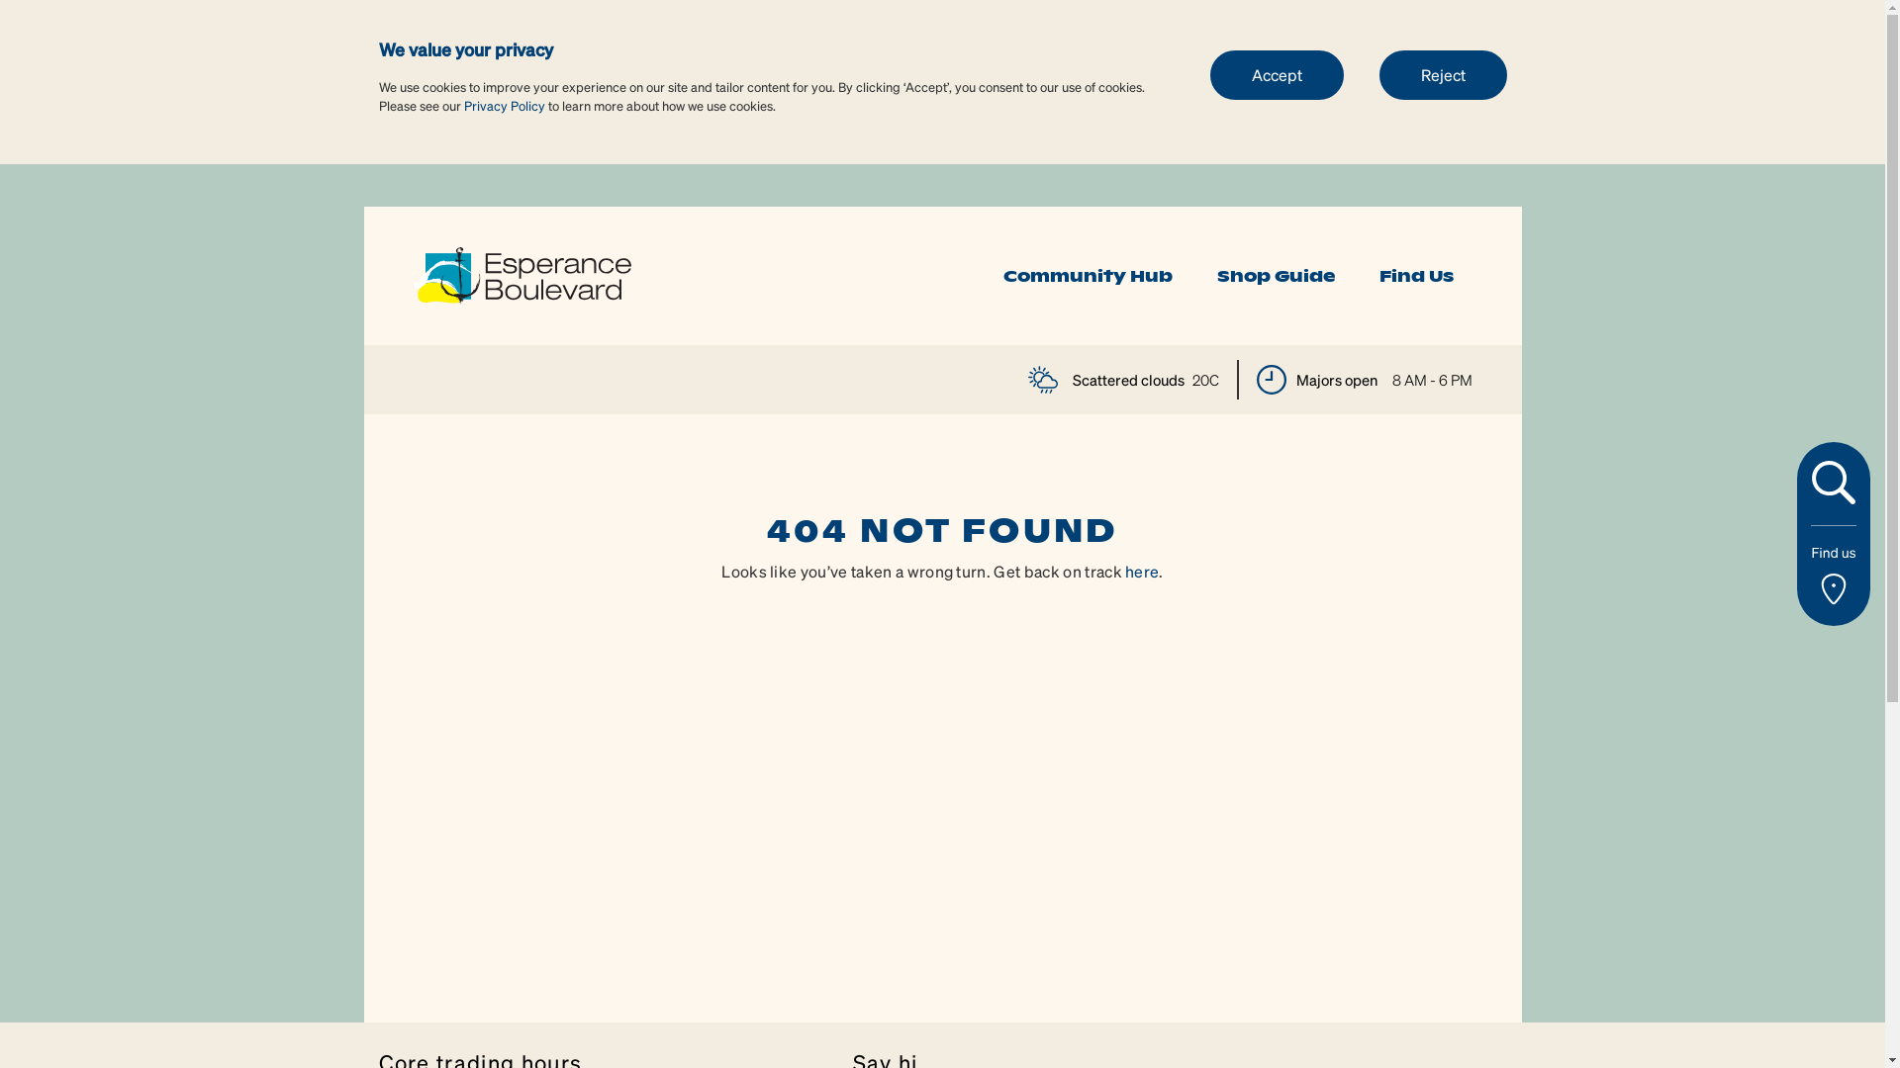 Image resolution: width=1900 pixels, height=1068 pixels. Describe the element at coordinates (1417, 277) in the screenshot. I see `Find Us` at that location.